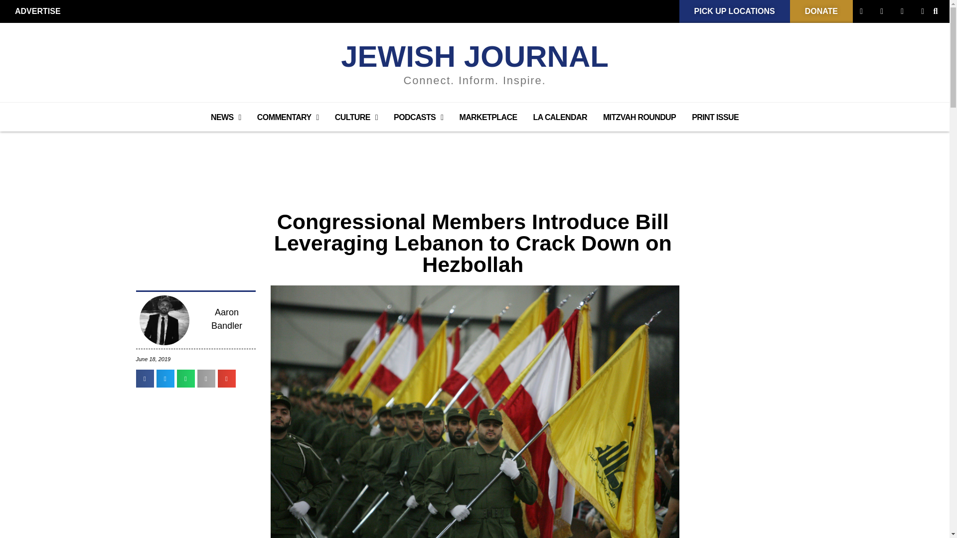 This screenshot has height=538, width=957. What do you see at coordinates (560, 118) in the screenshot?
I see `LA CALENDAR` at bounding box center [560, 118].